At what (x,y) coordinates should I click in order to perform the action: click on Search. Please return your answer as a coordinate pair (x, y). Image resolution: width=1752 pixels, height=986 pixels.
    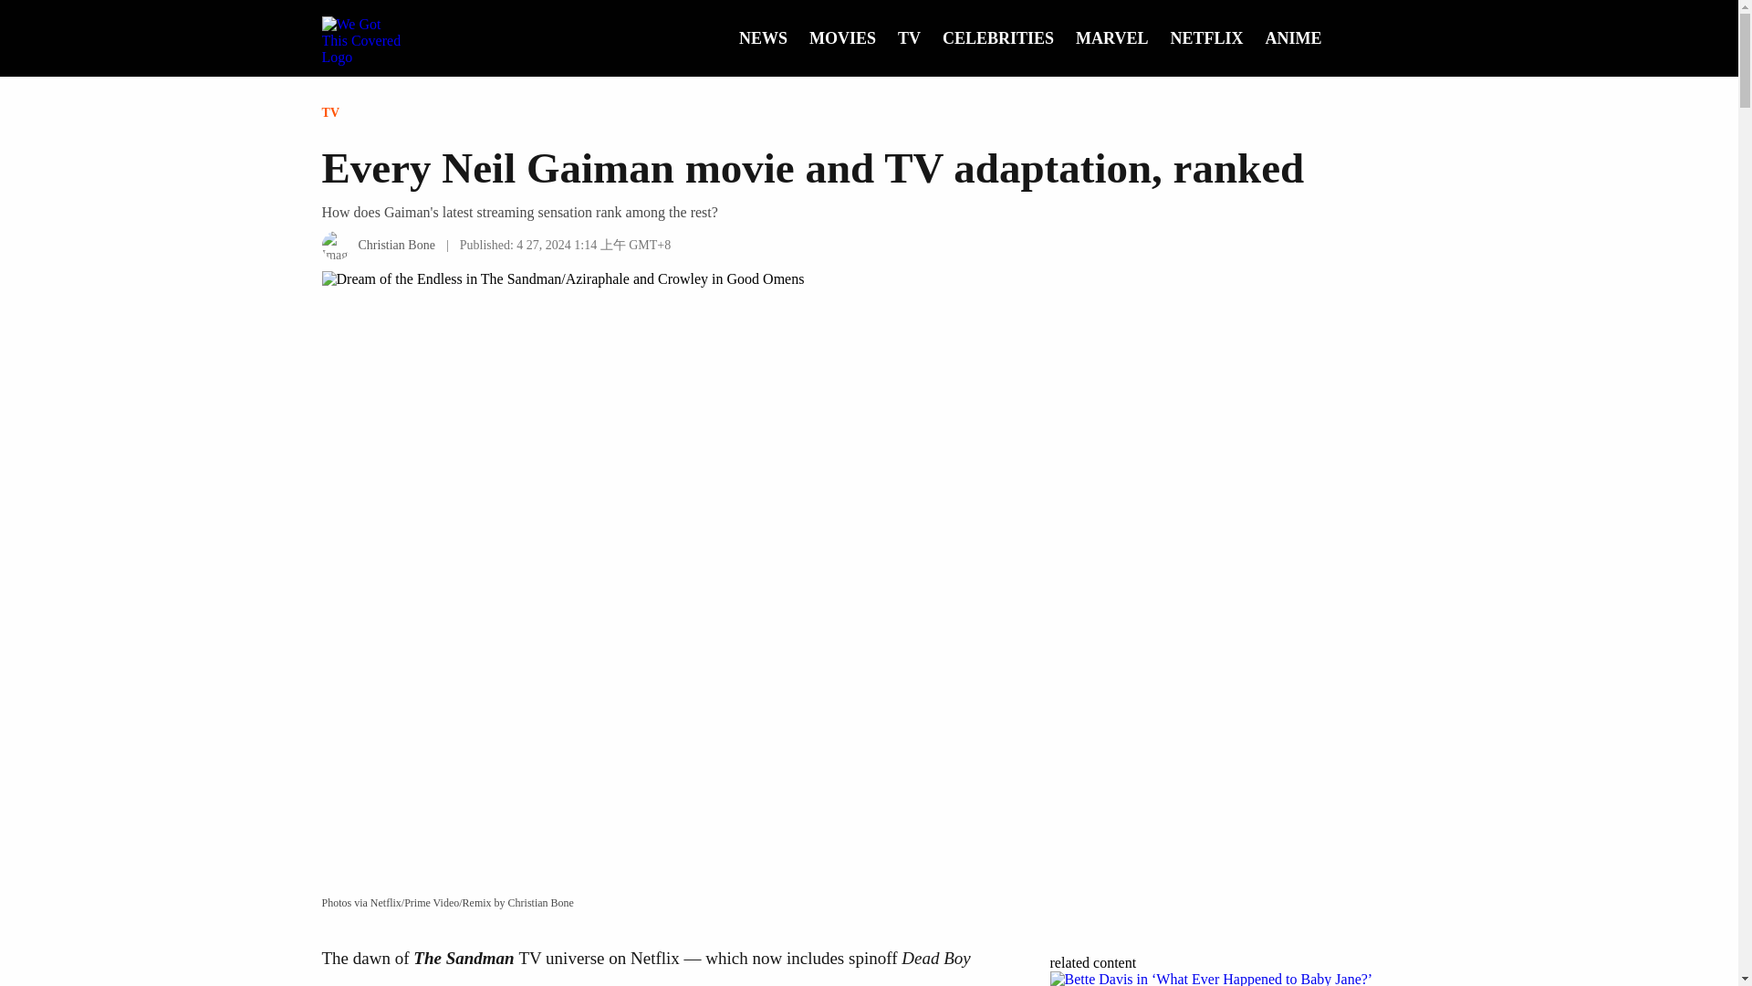
    Looking at the image, I should click on (1350, 34).